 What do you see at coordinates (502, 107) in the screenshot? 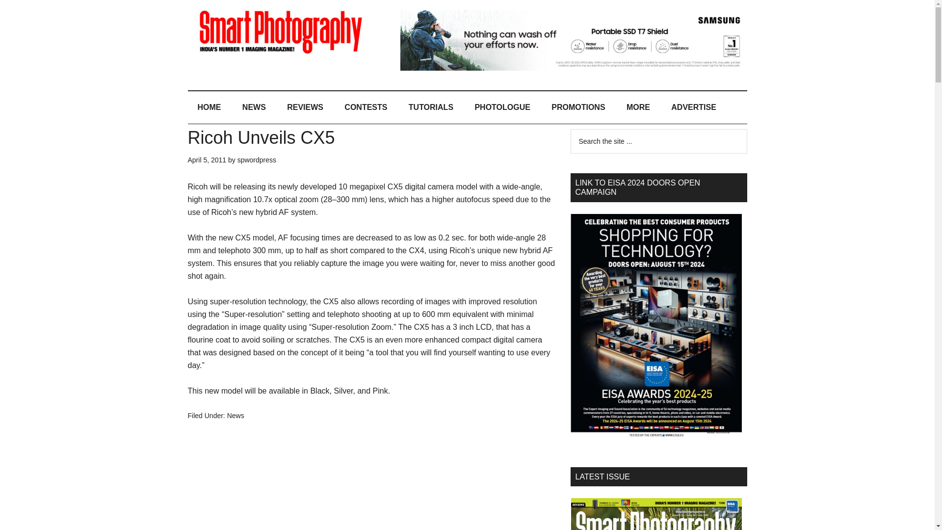
I see `PHOTOLOGUE` at bounding box center [502, 107].